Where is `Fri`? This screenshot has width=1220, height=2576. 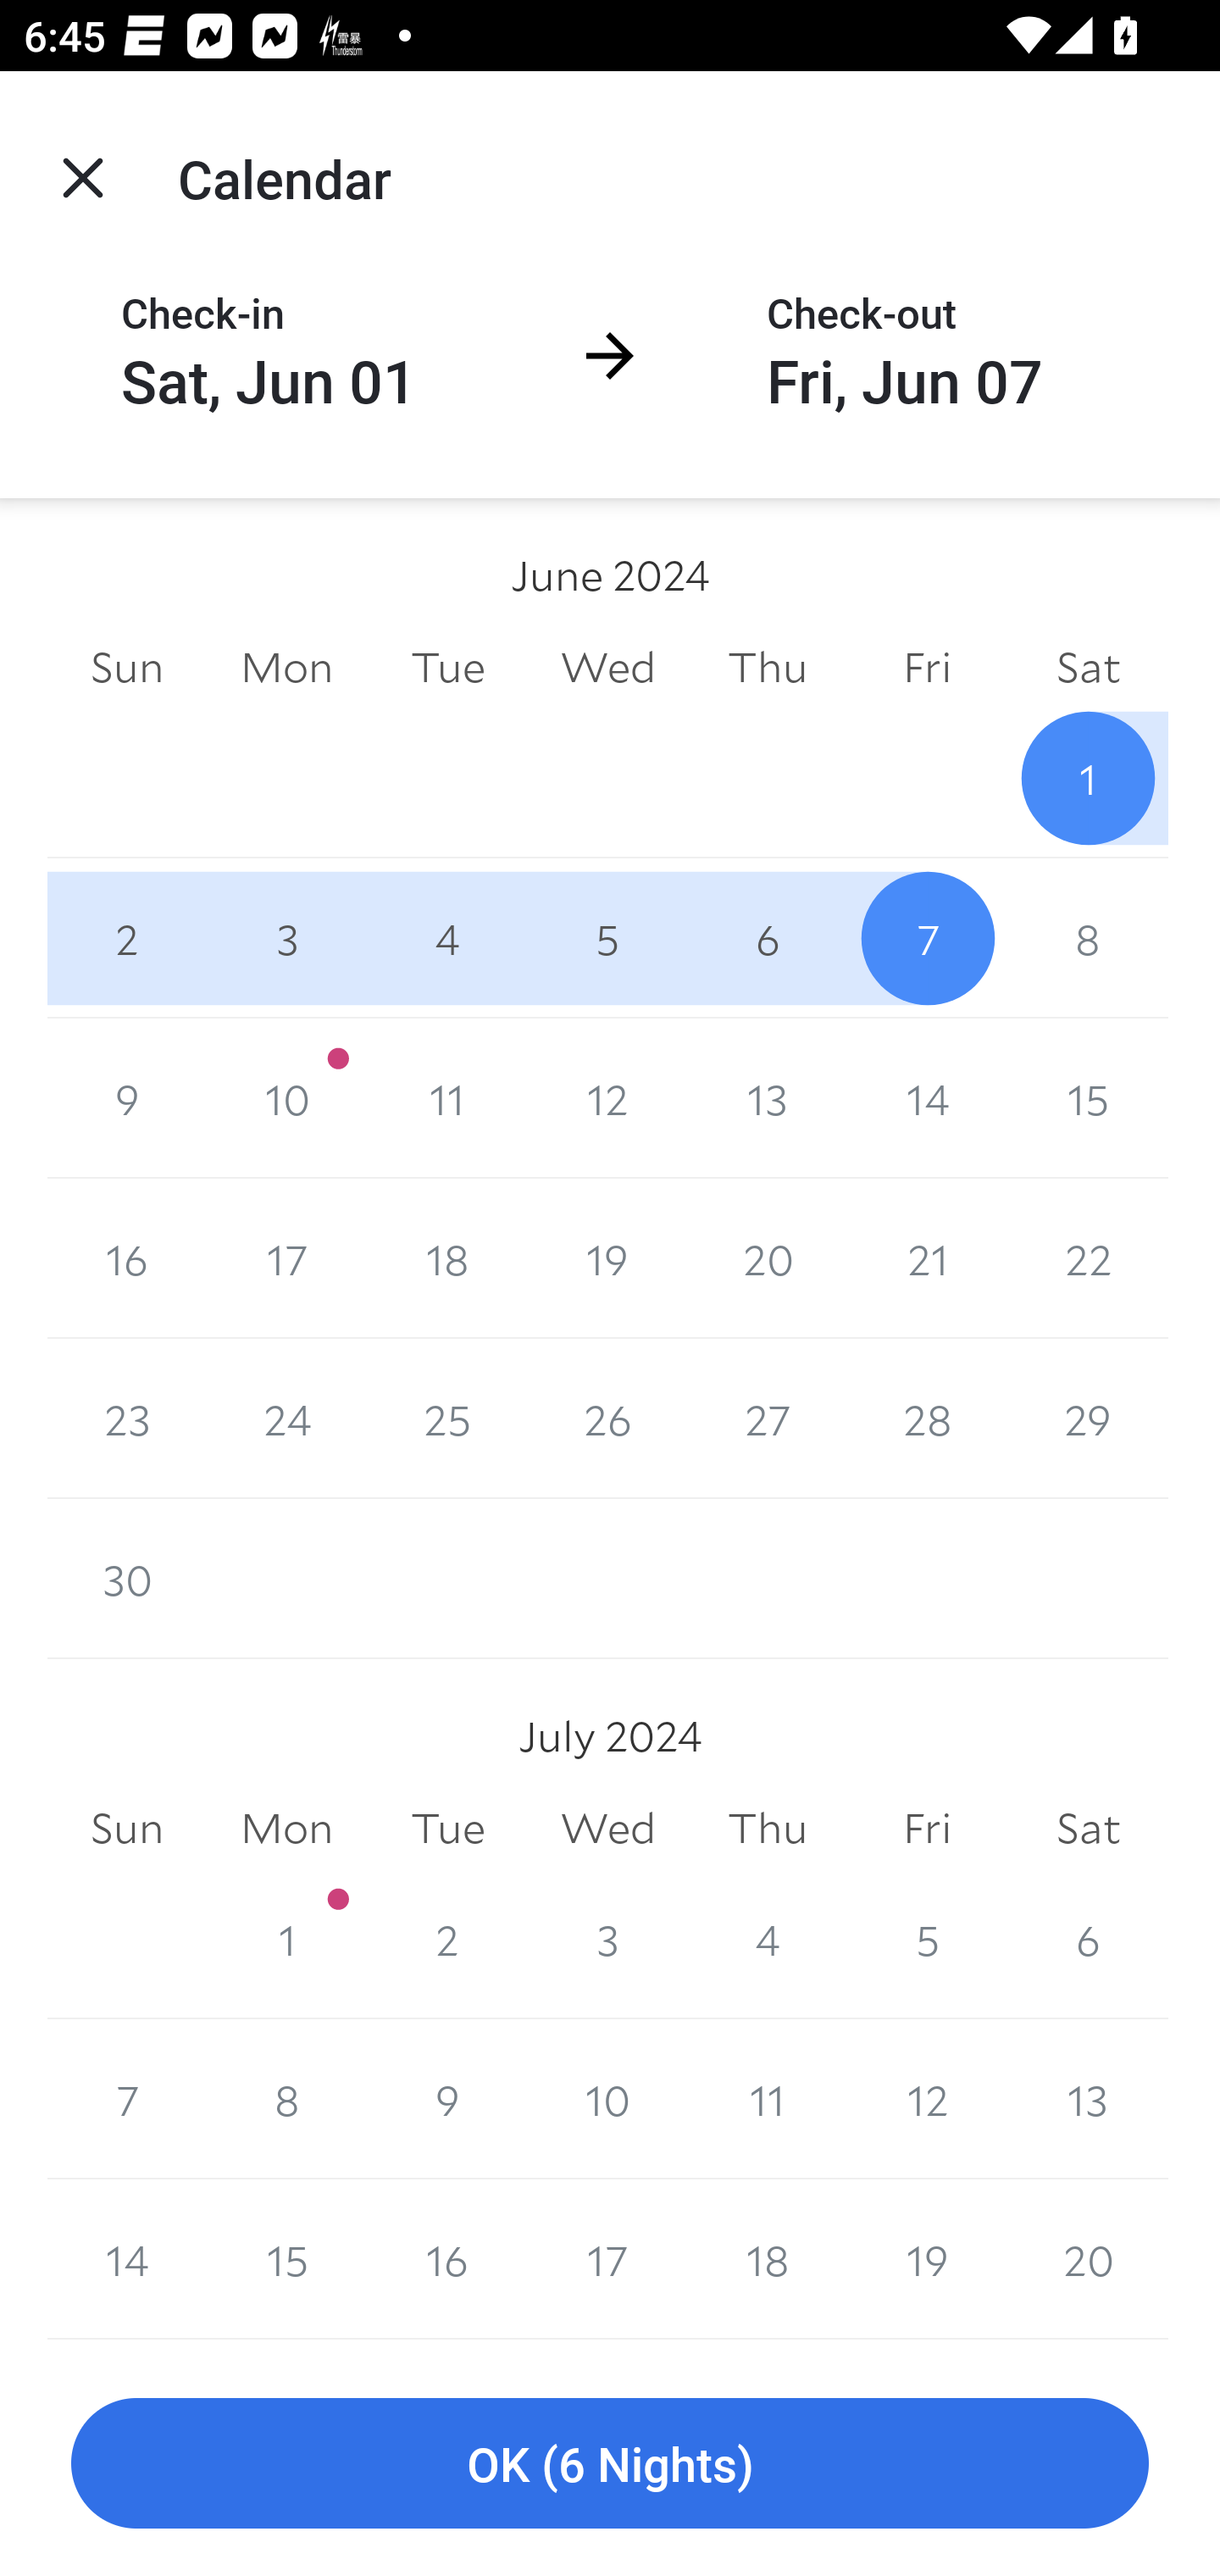
Fri is located at coordinates (927, 666).